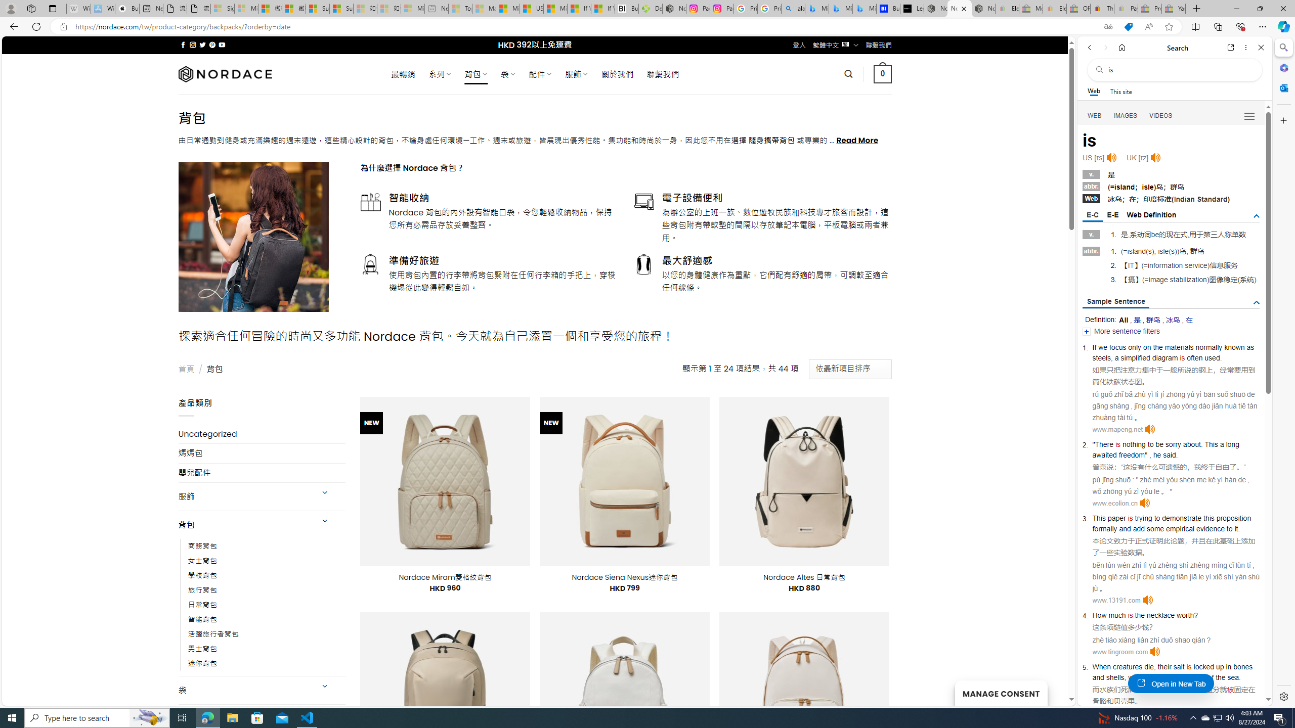  Describe the element at coordinates (1132, 455) in the screenshot. I see `freedom` at that location.